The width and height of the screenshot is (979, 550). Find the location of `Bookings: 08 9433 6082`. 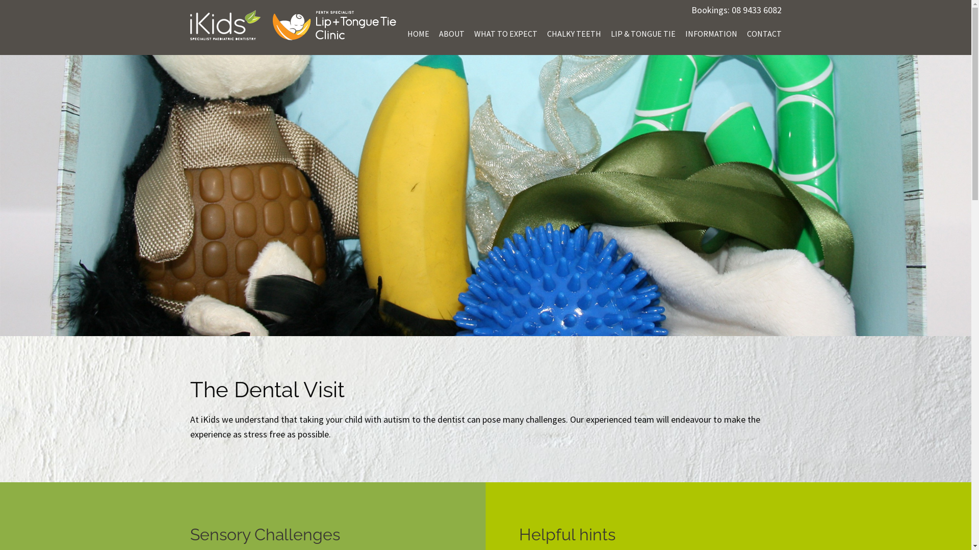

Bookings: 08 9433 6082 is located at coordinates (736, 10).